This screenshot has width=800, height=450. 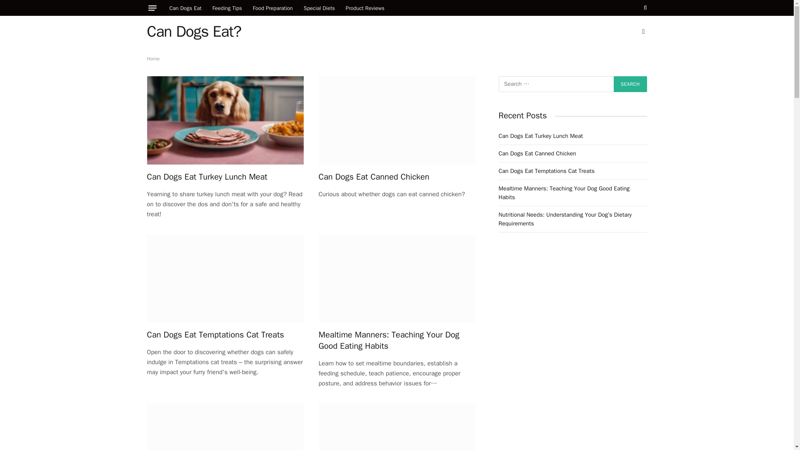 I want to click on Product Reviews, so click(x=365, y=7).